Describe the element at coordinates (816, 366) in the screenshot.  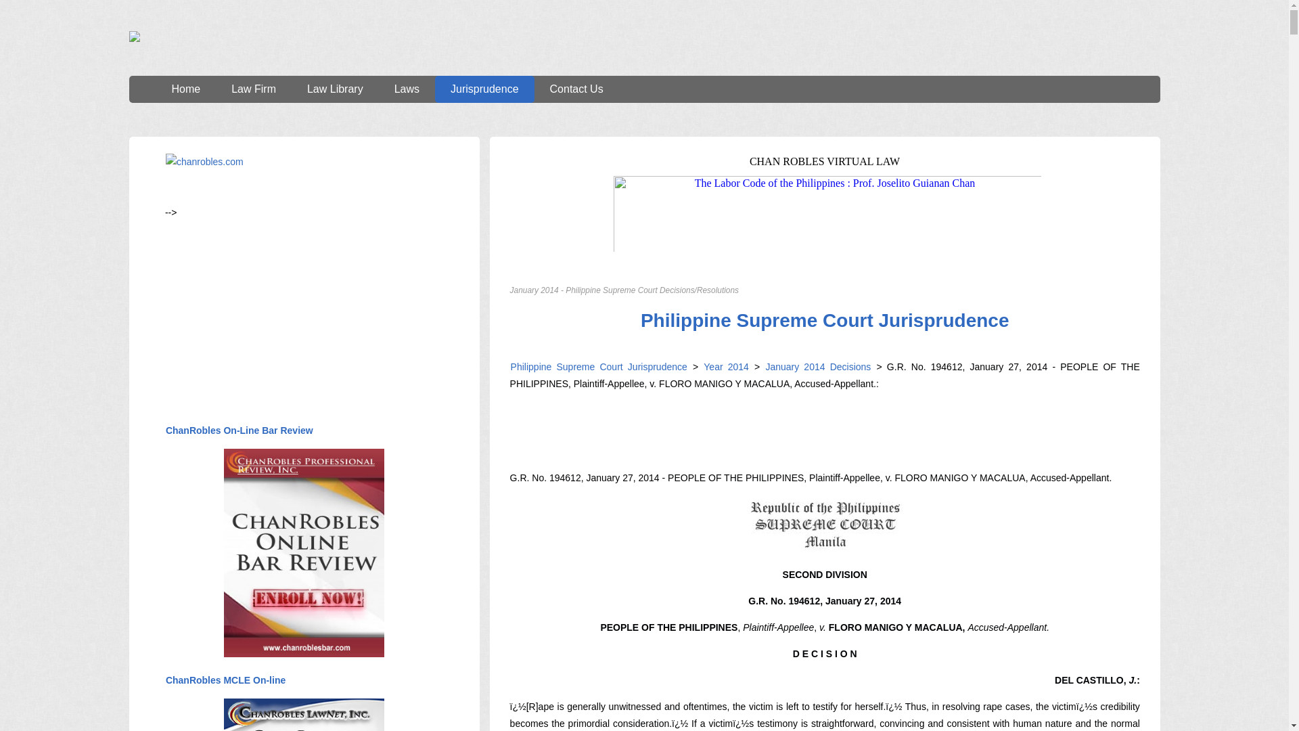
I see `January 2014 Decisions` at that location.